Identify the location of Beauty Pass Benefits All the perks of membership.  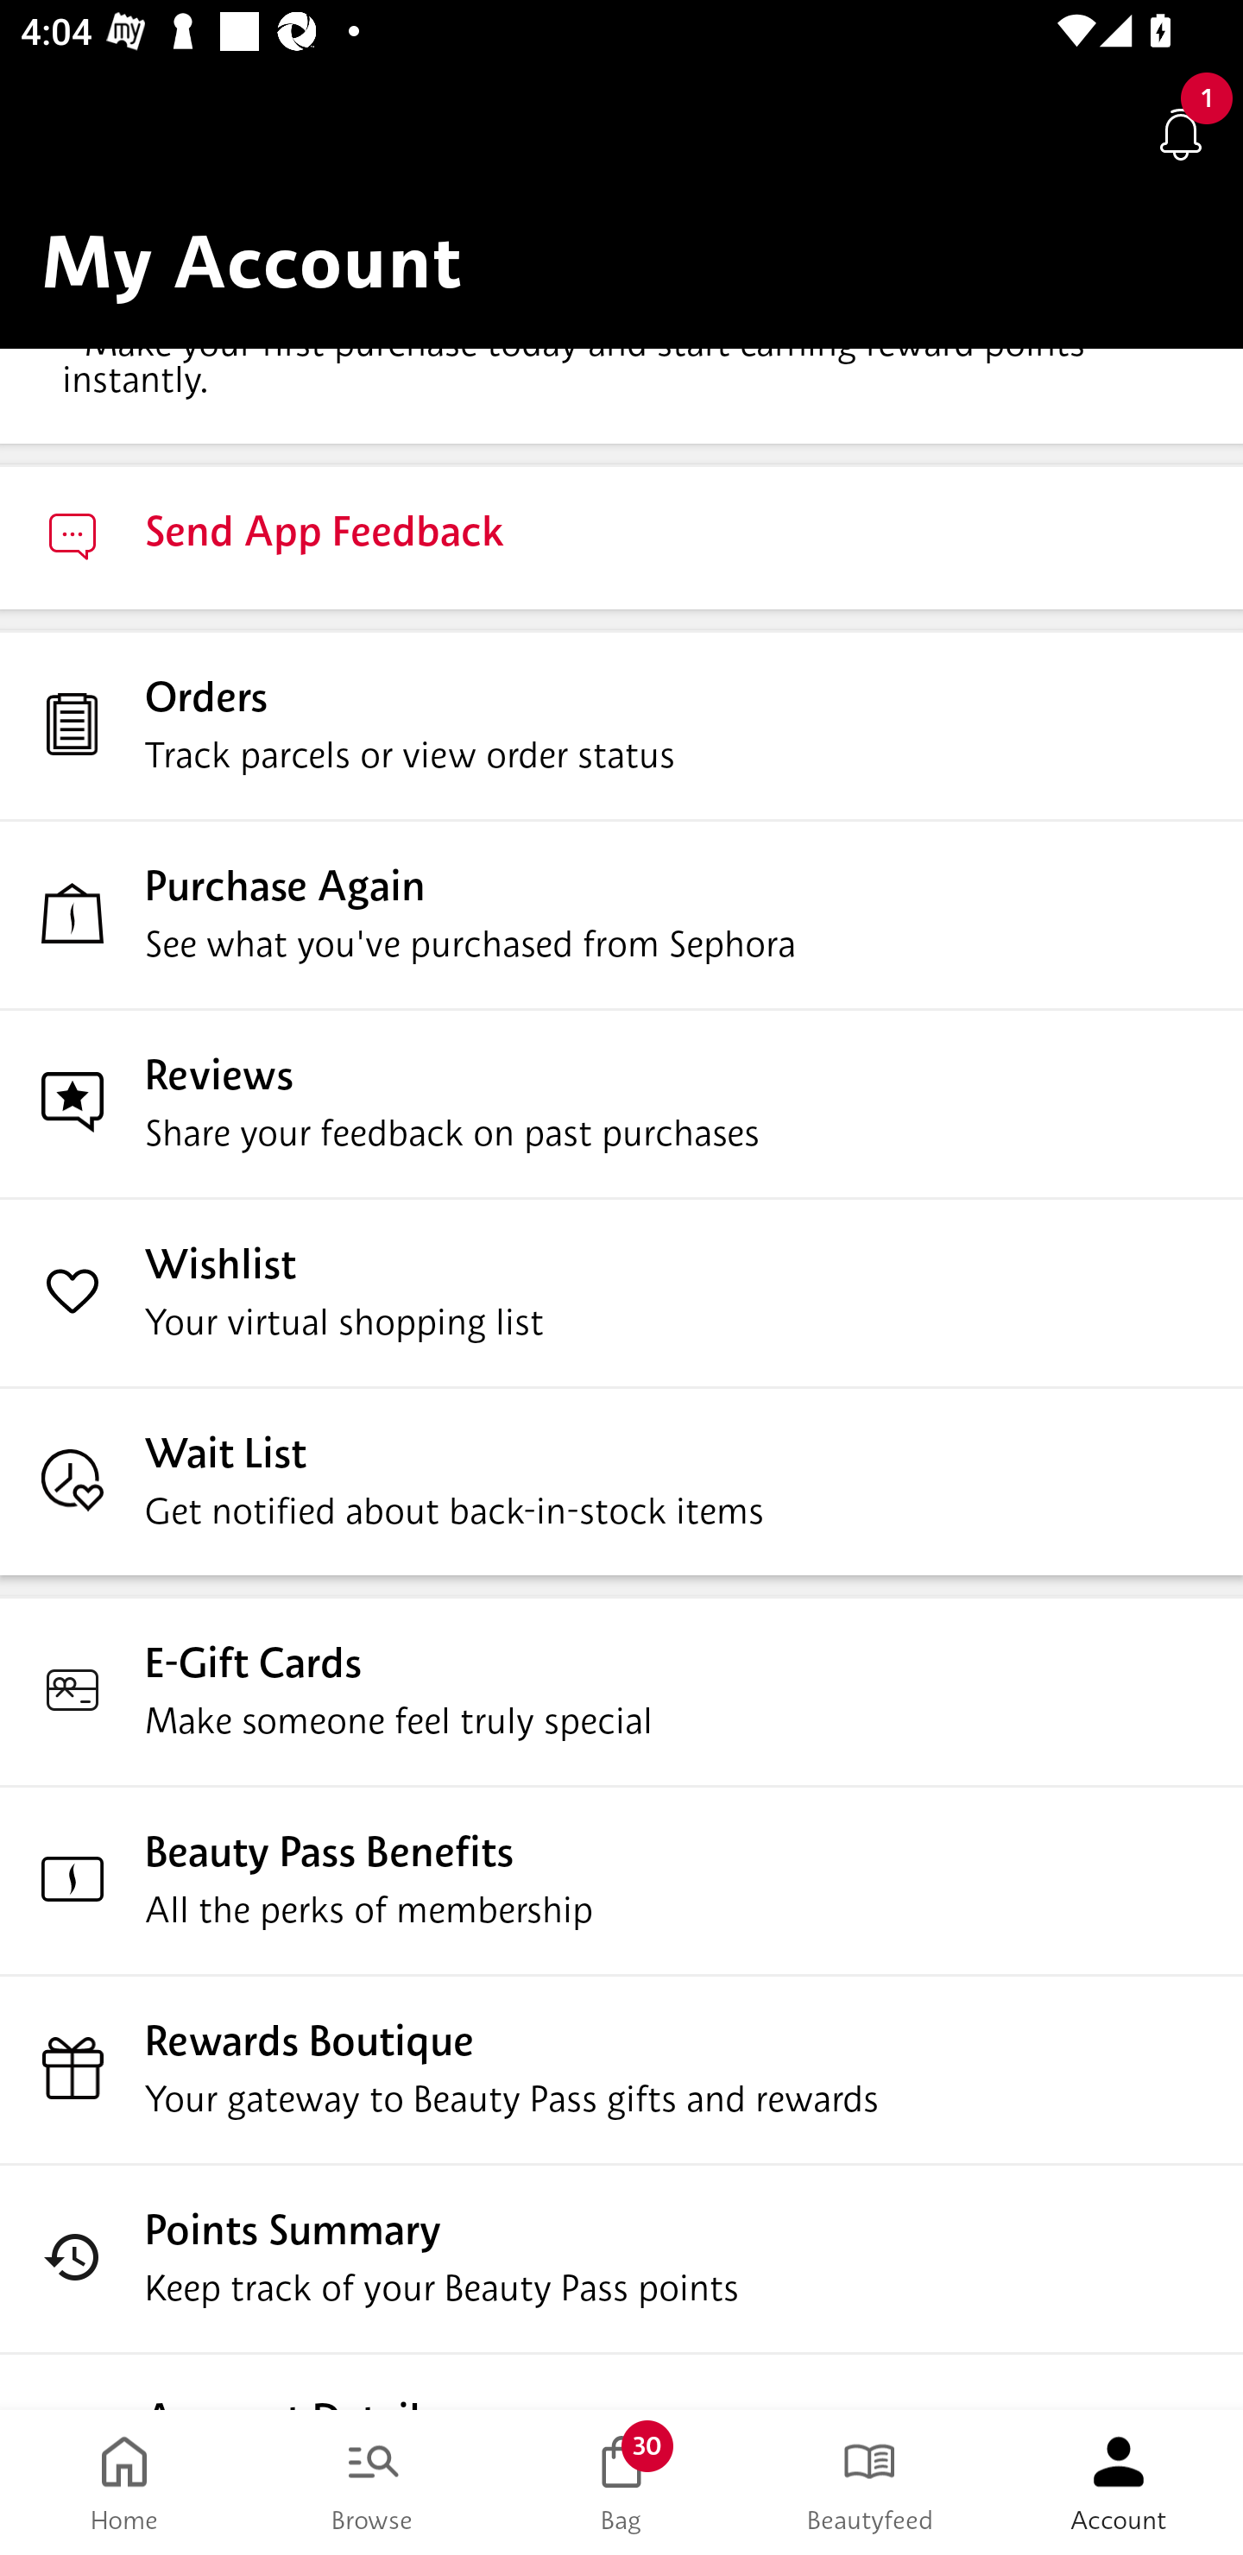
(621, 1880).